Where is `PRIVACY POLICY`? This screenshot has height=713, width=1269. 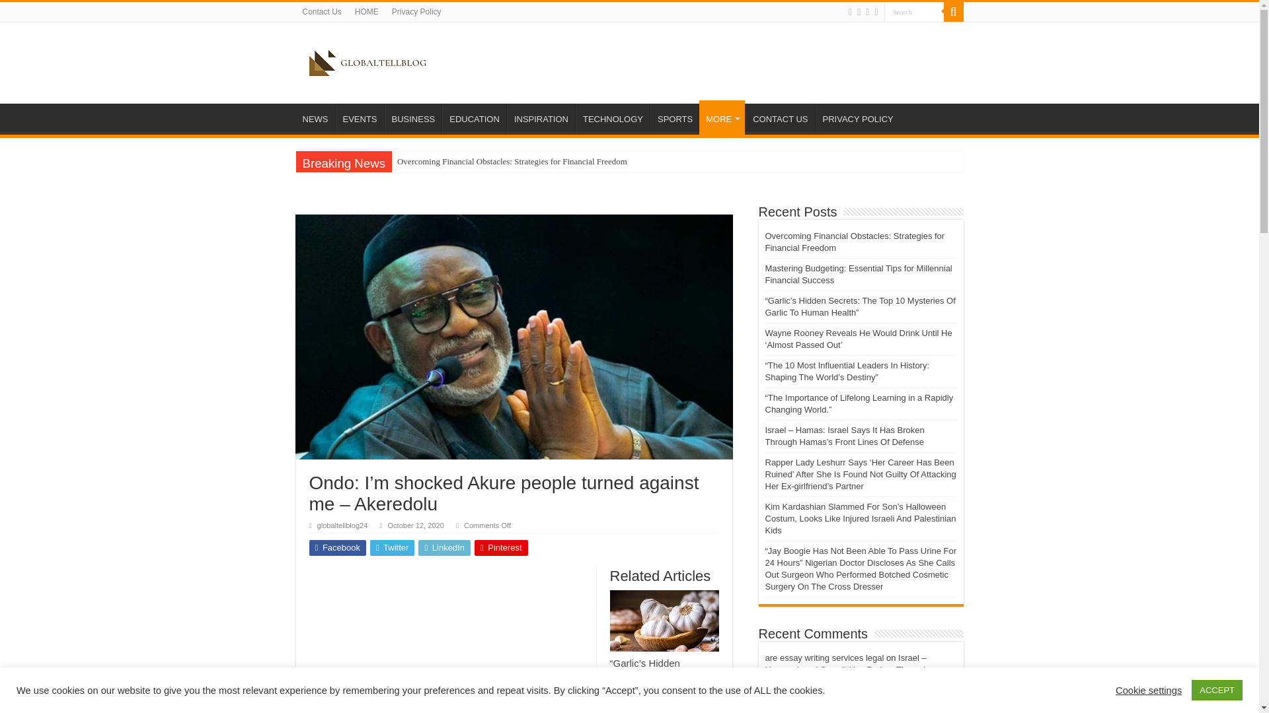
PRIVACY POLICY is located at coordinates (858, 117).